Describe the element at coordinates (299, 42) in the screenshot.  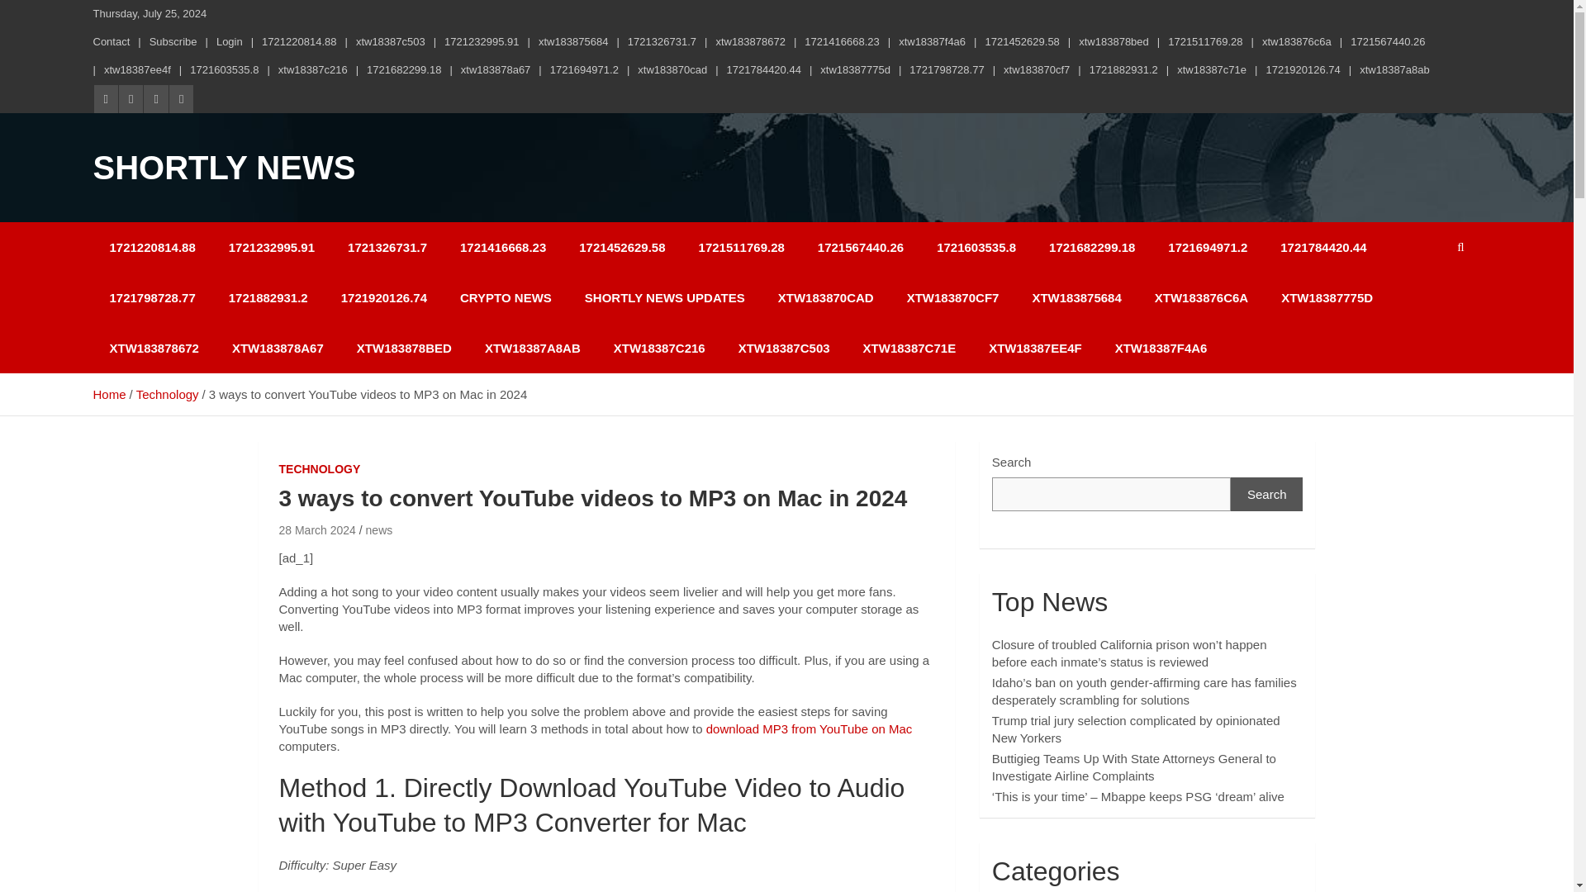
I see `1721220814.88` at that location.